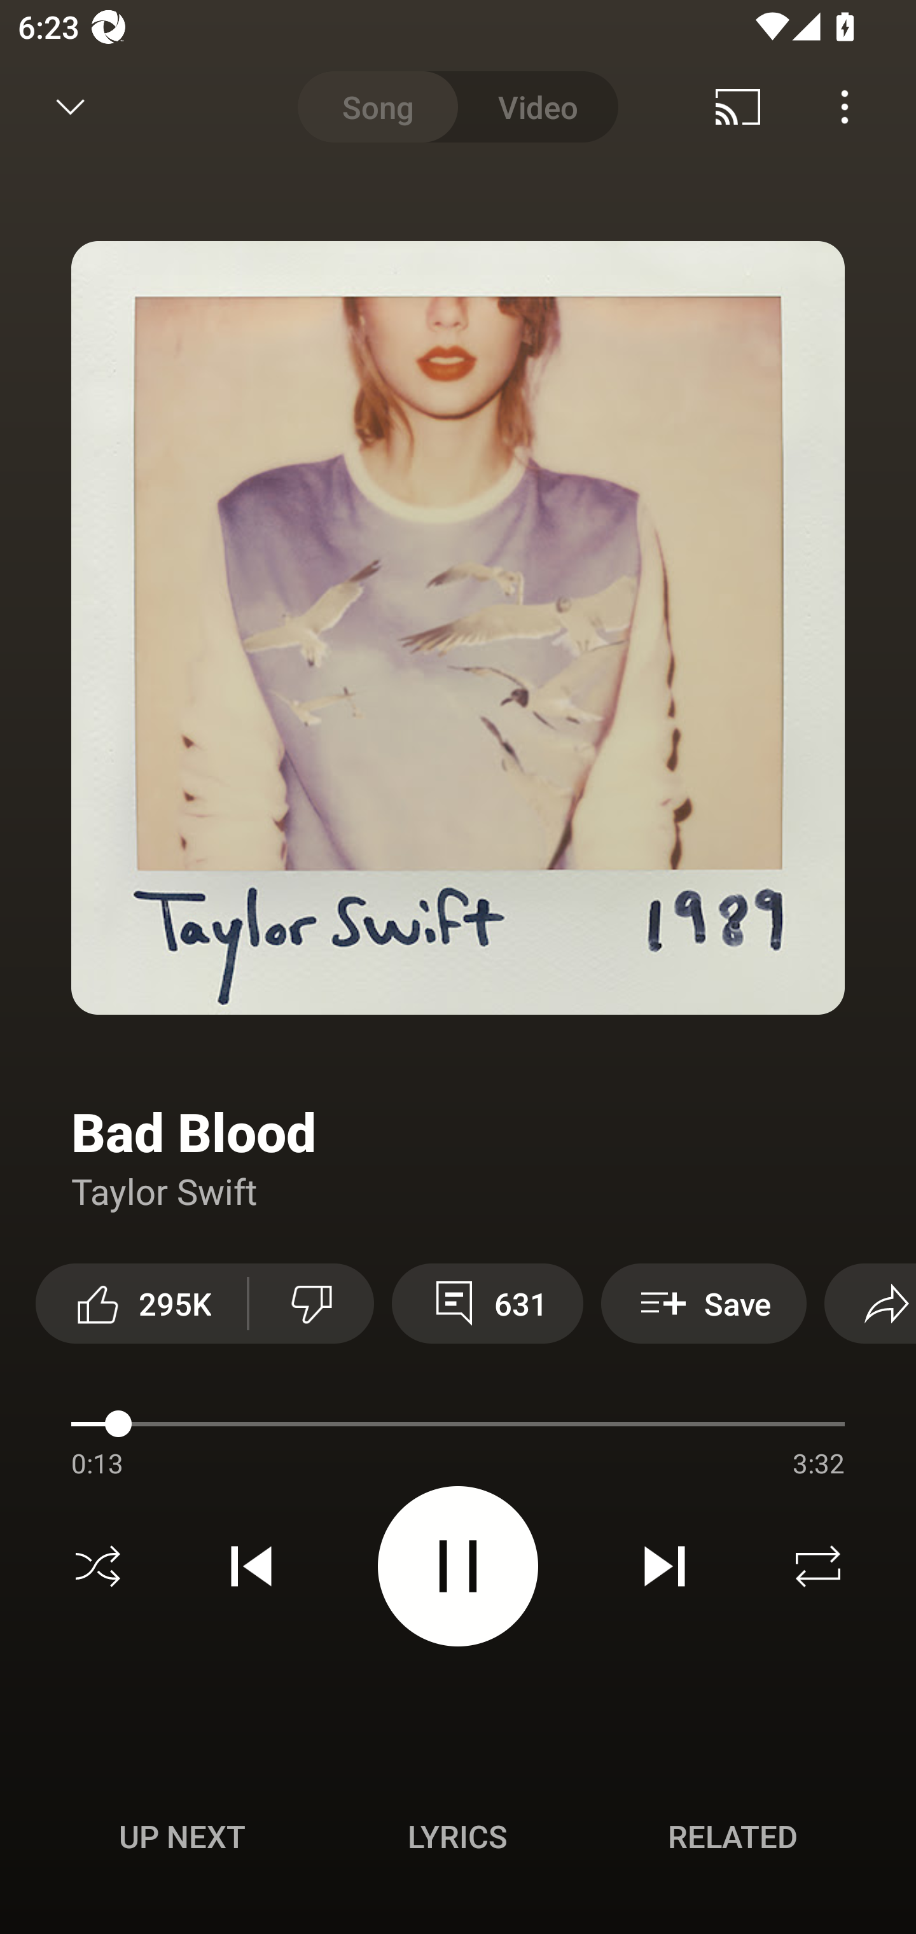 The height and width of the screenshot is (1934, 916). What do you see at coordinates (845, 107) in the screenshot?
I see `Menu` at bounding box center [845, 107].